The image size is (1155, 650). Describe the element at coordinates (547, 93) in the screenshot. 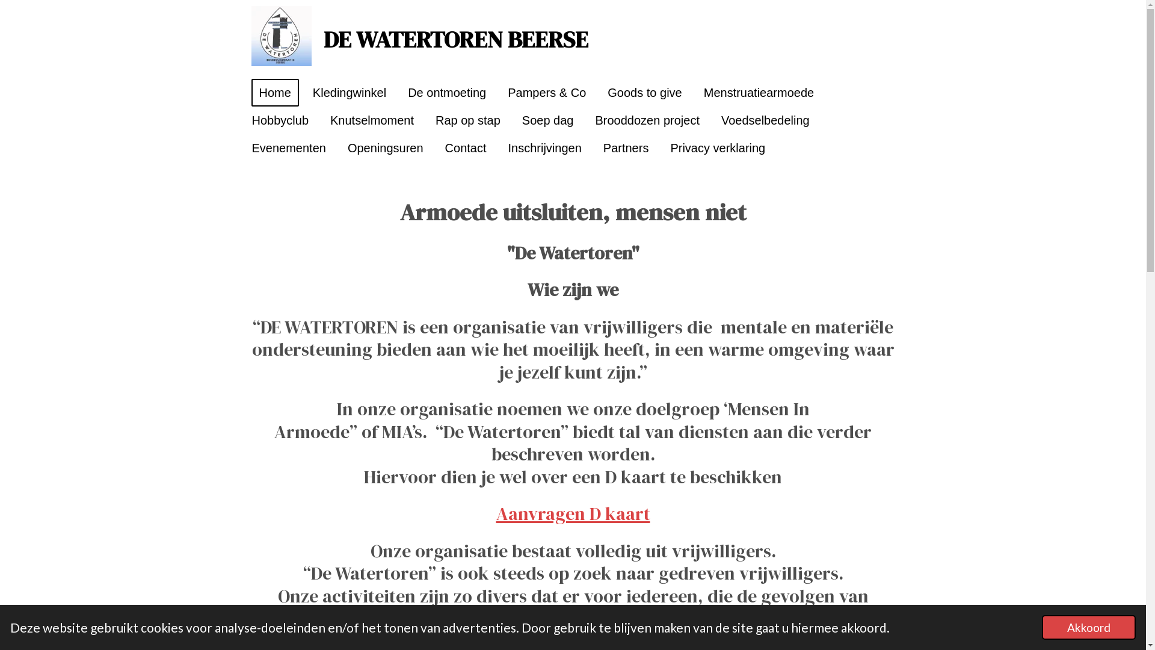

I see `Pampers & Co` at that location.